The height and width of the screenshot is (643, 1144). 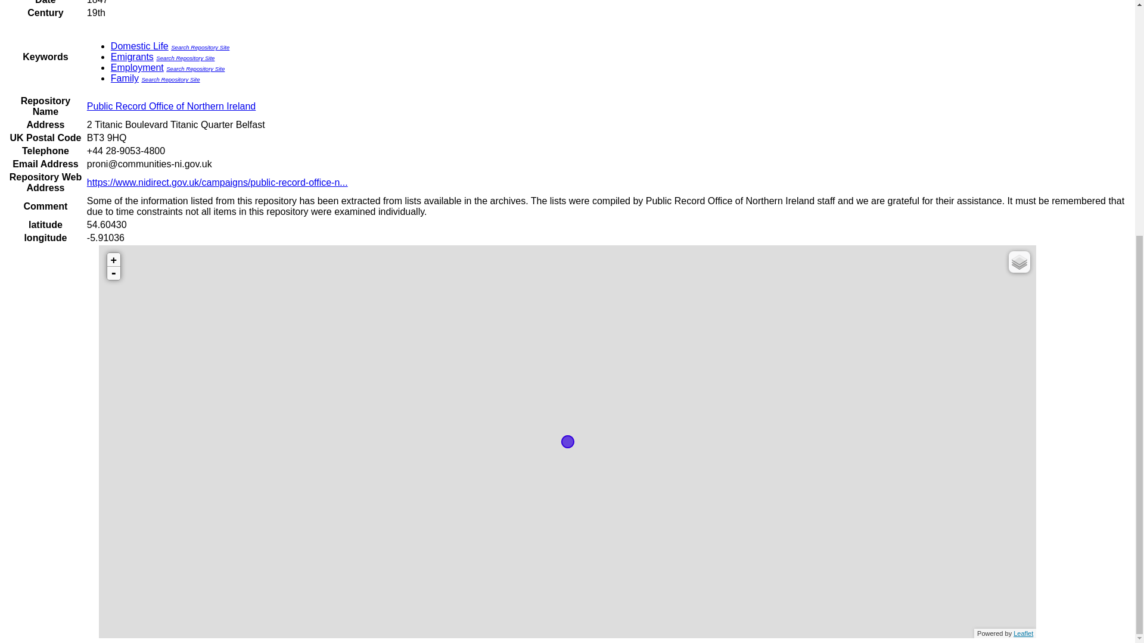 What do you see at coordinates (113, 273) in the screenshot?
I see `-` at bounding box center [113, 273].